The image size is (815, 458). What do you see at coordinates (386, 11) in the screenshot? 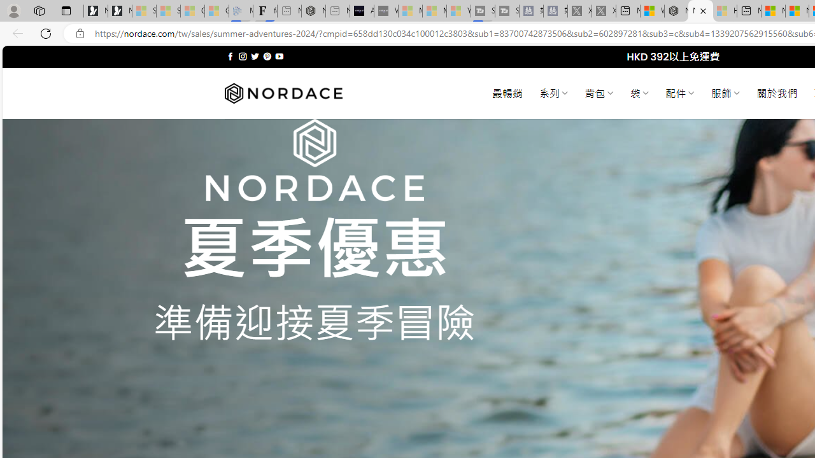
I see `What's the best AI voice generator? - voice.ai - Sleeping` at bounding box center [386, 11].